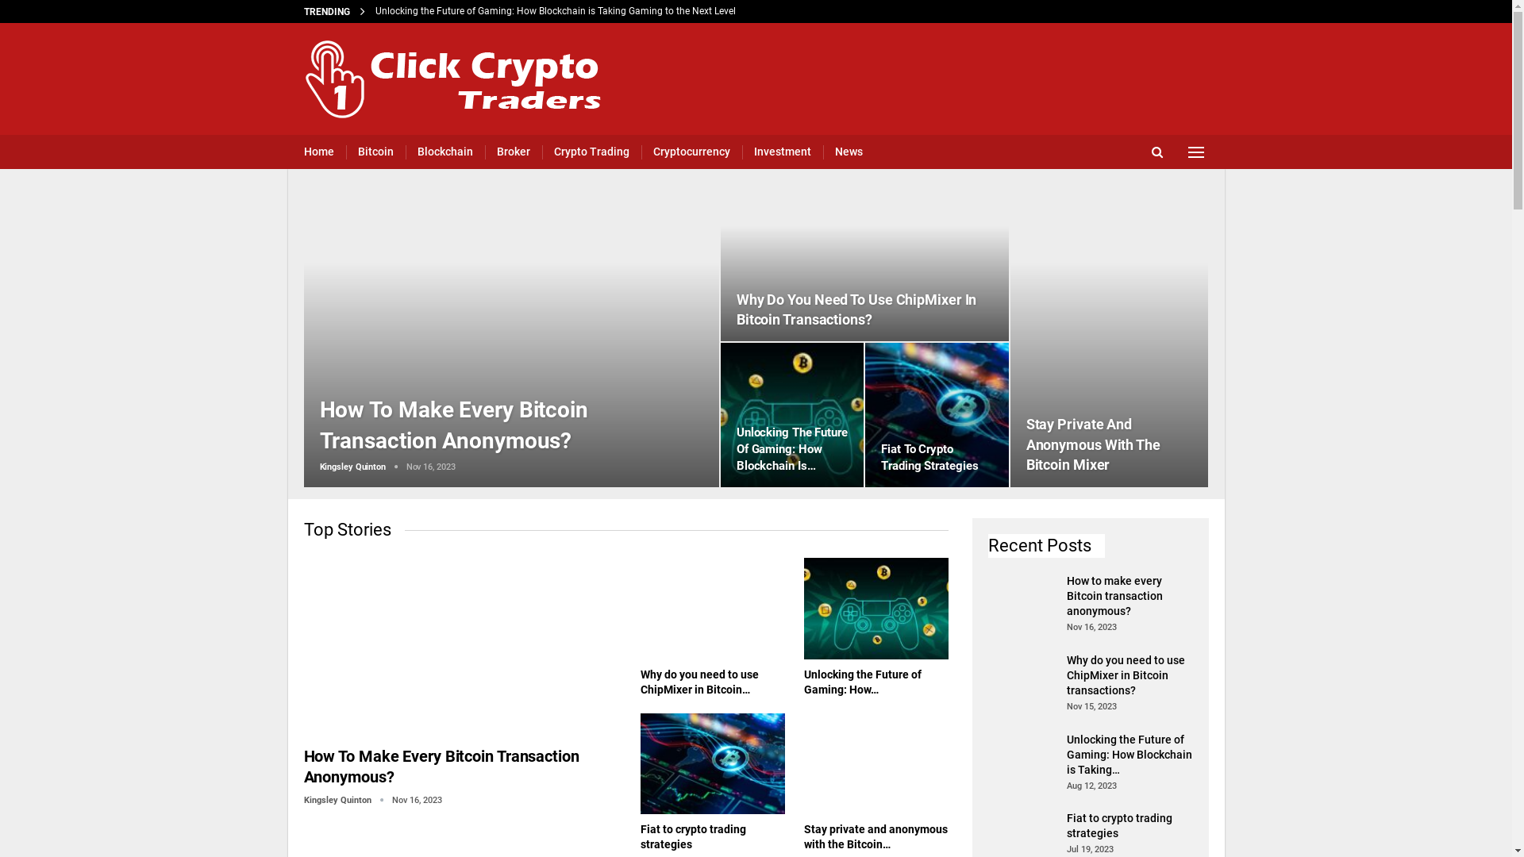  I want to click on Stay private and anonymous with the Bitcoin mixer, so click(1110, 338).